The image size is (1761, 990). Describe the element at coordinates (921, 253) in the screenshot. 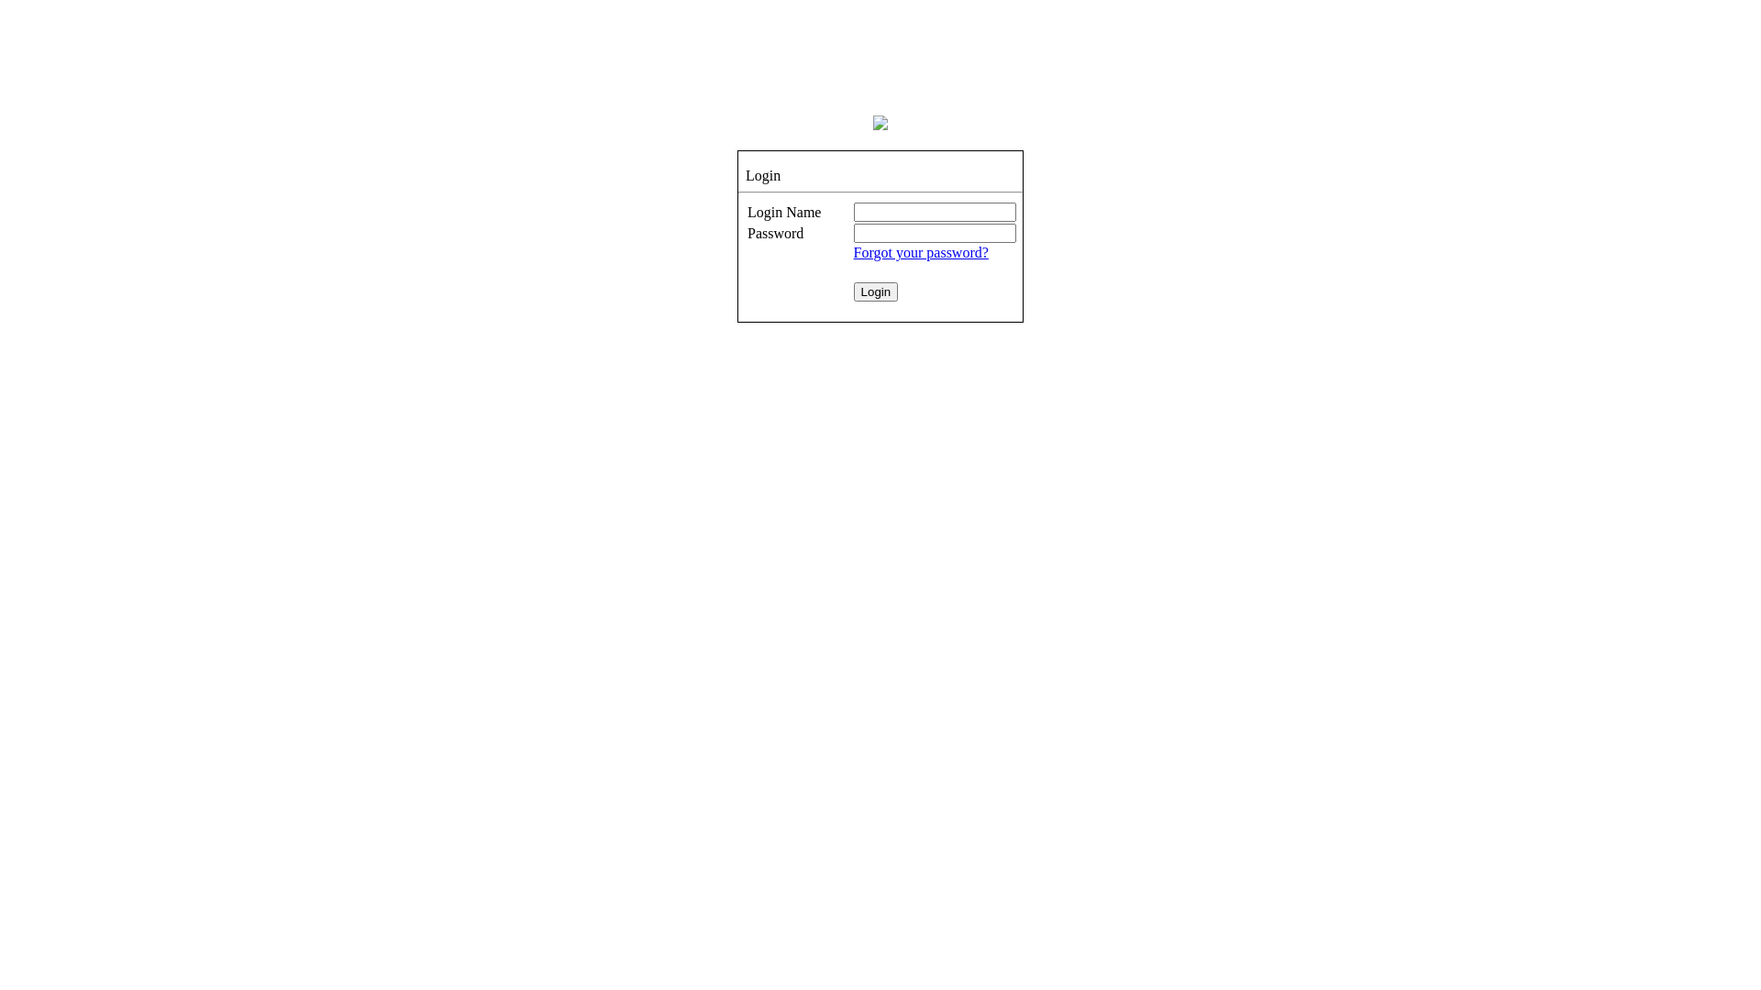

I see `Forgot your password?` at that location.